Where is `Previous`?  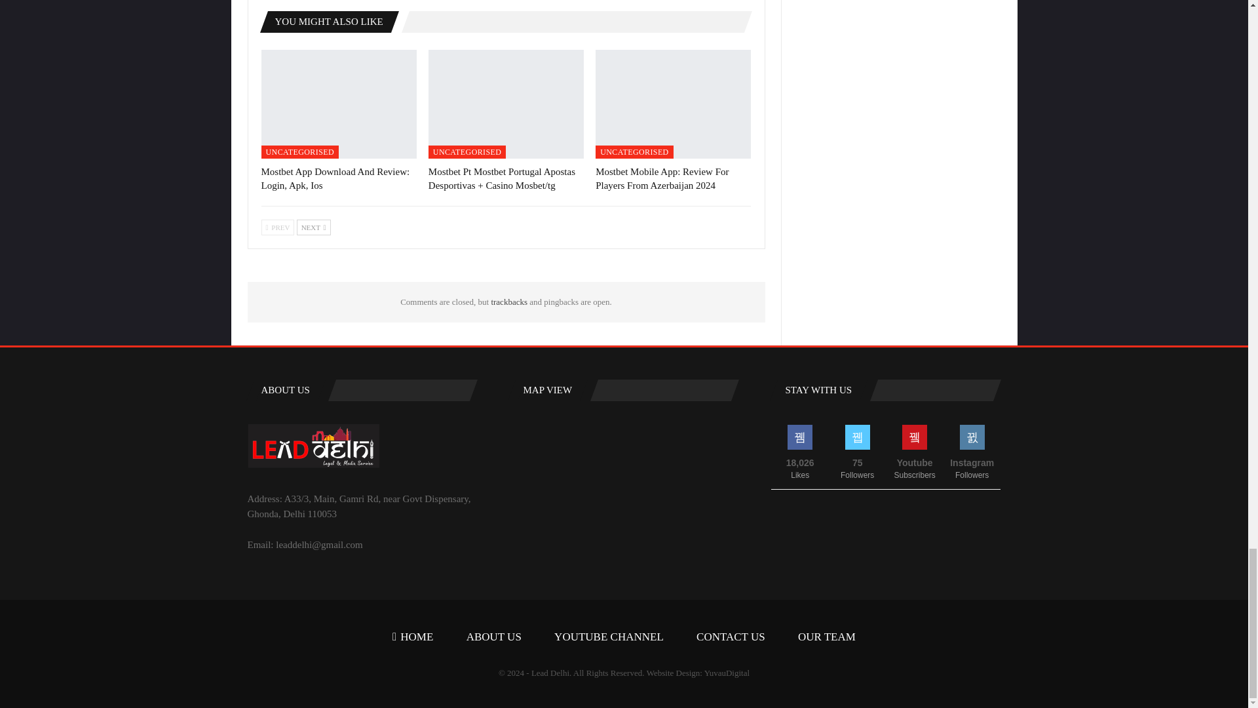 Previous is located at coordinates (277, 227).